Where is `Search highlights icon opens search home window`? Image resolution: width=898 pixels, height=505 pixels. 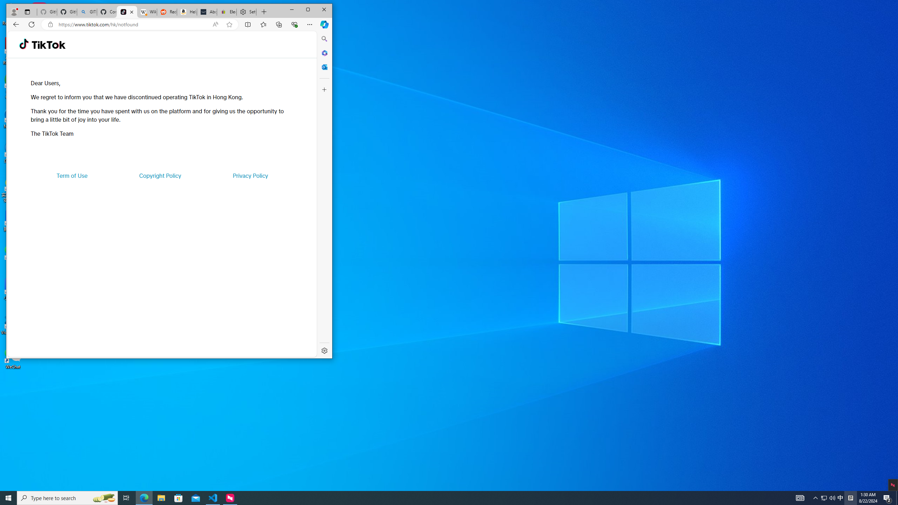
Search highlights icon opens search home window is located at coordinates (104, 498).